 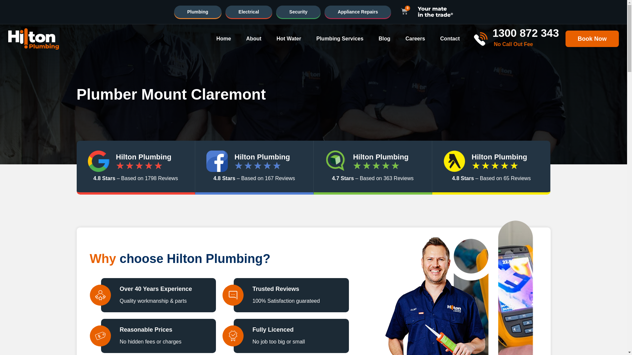 I want to click on Plumbing, so click(x=198, y=12).